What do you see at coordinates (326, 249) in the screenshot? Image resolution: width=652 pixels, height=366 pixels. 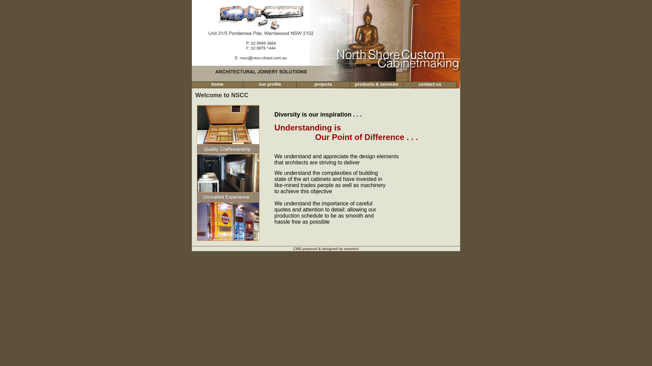 I see `CMS powered & designed by maxmini` at bounding box center [326, 249].